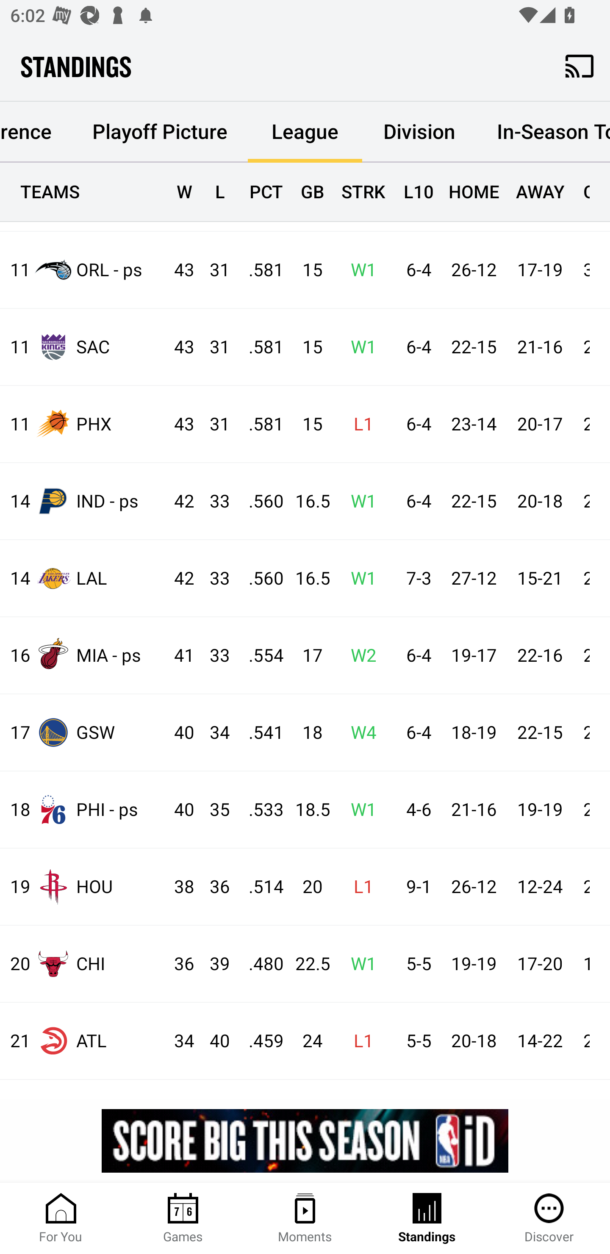  I want to click on 11 ORL - ps, so click(83, 270).